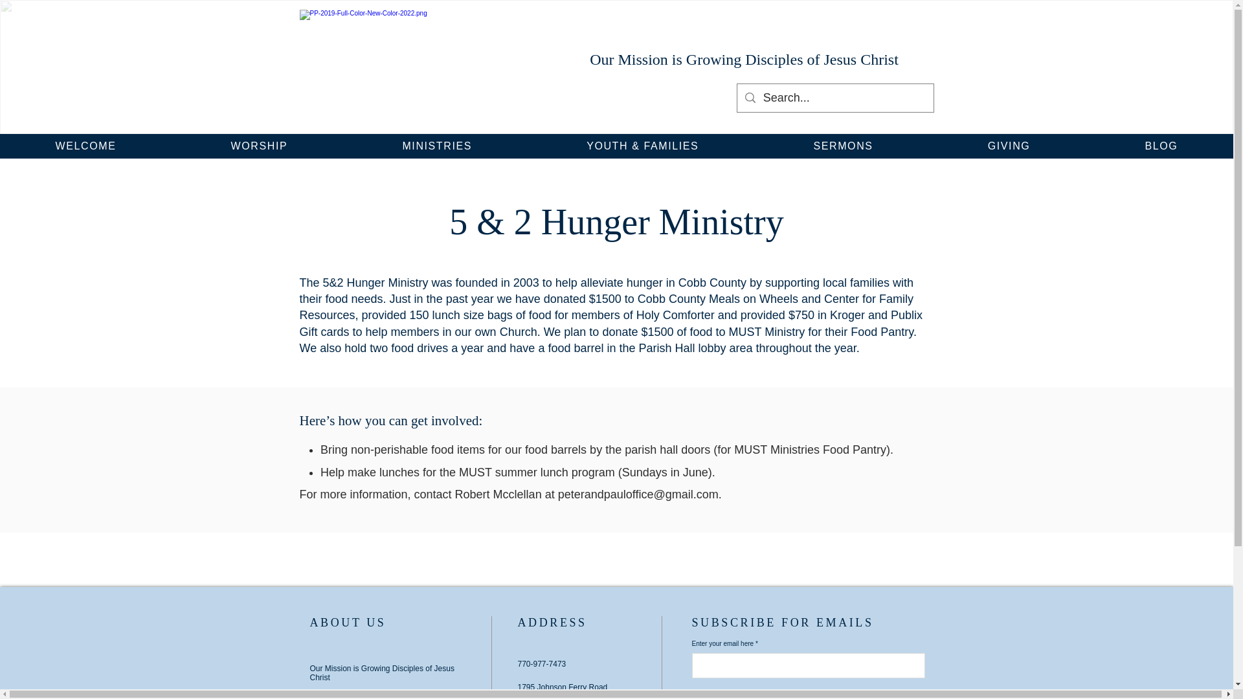 The width and height of the screenshot is (1243, 699). Describe the element at coordinates (1161, 146) in the screenshot. I see `BLOG` at that location.